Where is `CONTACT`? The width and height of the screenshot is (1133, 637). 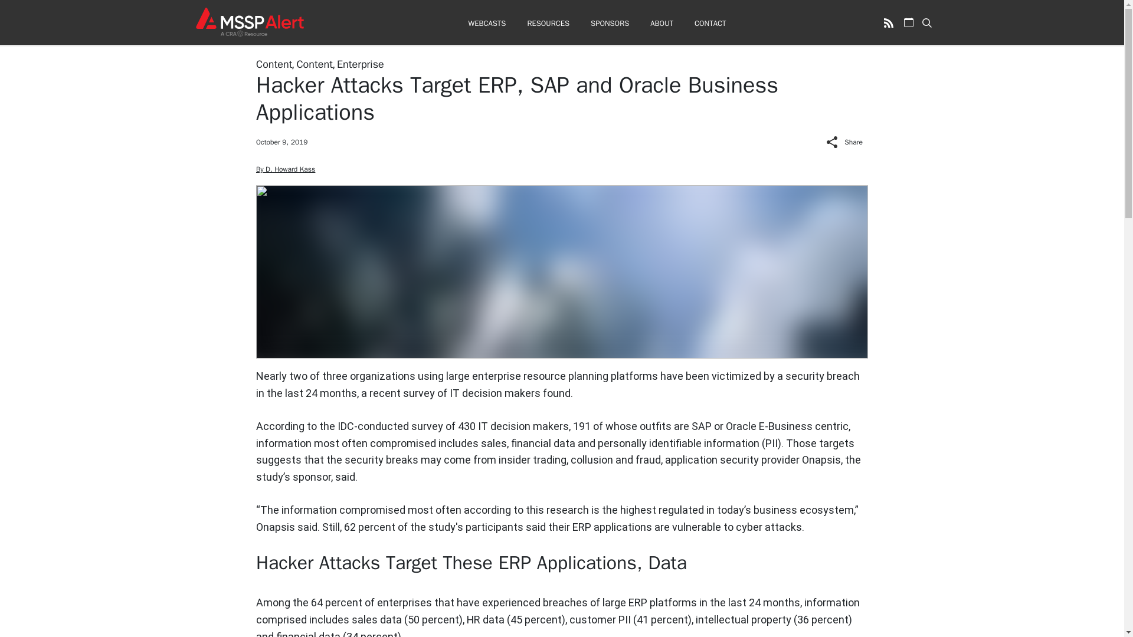 CONTACT is located at coordinates (710, 24).